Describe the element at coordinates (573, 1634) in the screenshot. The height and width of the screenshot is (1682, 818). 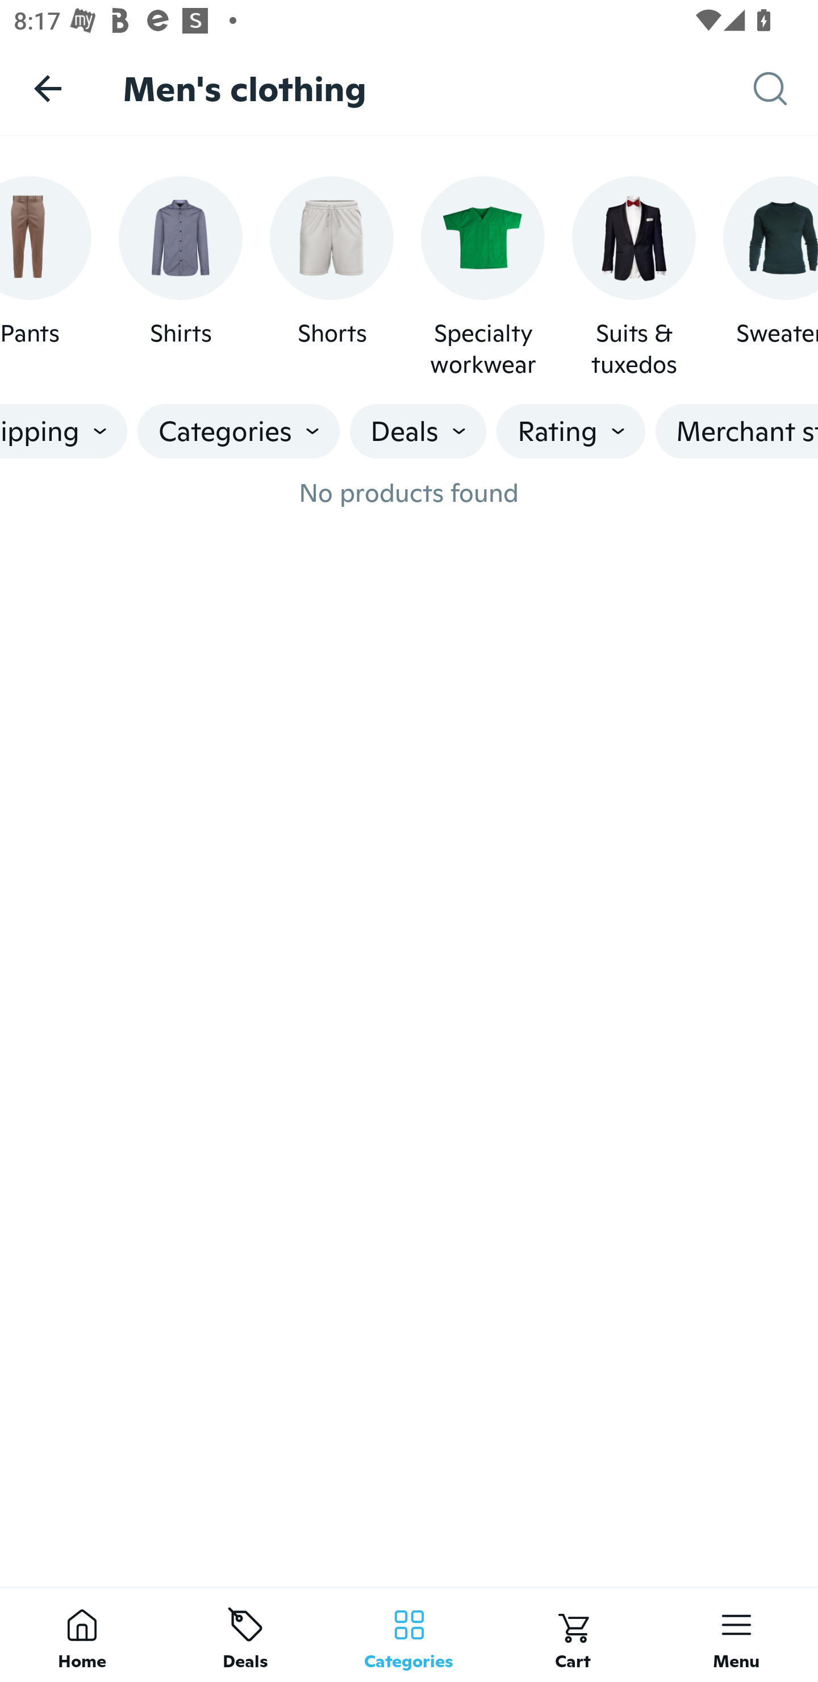
I see `Cart` at that location.